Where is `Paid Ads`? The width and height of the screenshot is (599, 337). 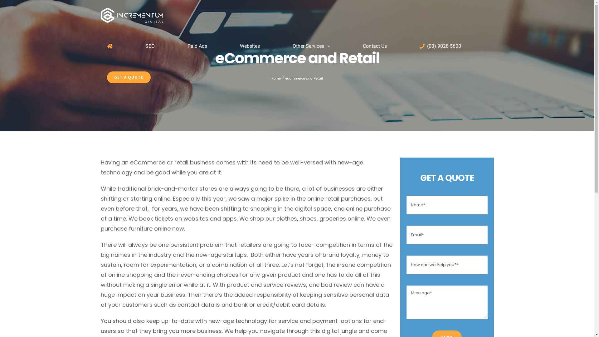
Paid Ads is located at coordinates (197, 46).